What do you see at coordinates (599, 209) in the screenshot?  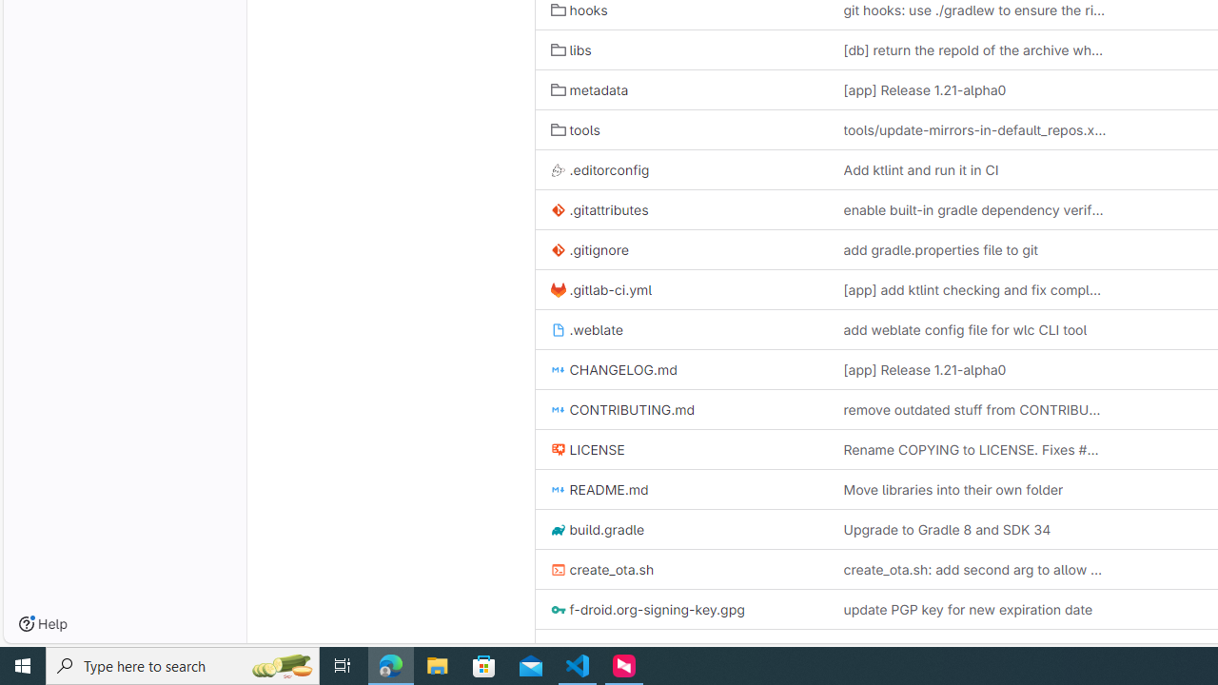 I see `.gitattributes` at bounding box center [599, 209].